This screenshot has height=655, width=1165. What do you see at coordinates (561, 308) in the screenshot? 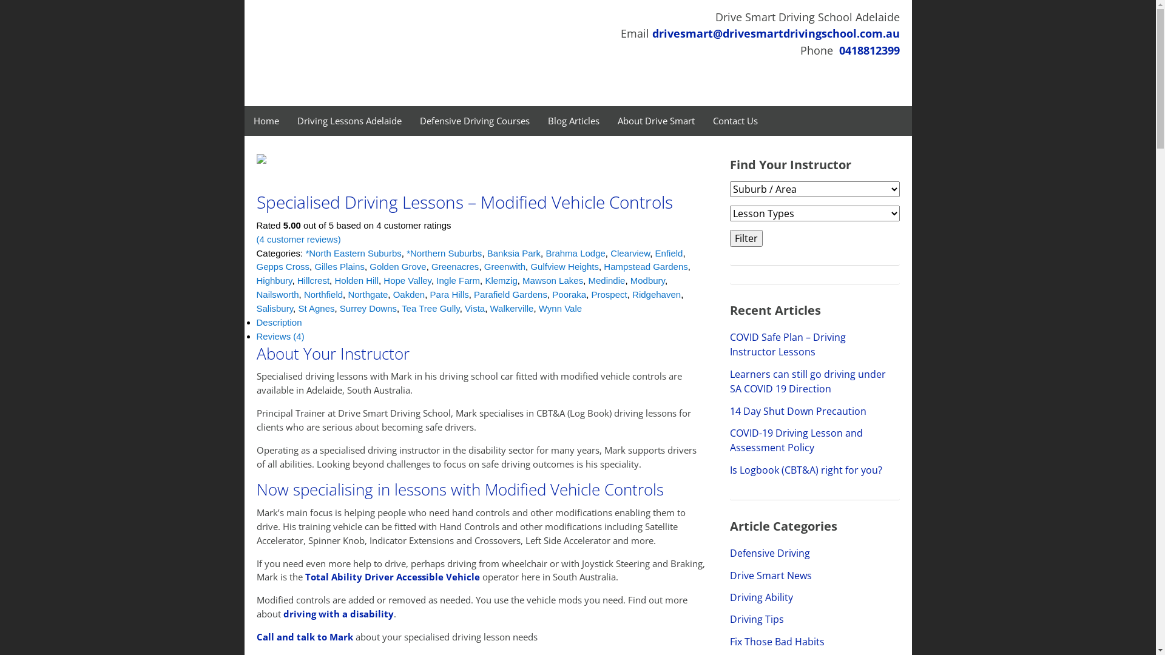
I see `Wynn Vale` at bounding box center [561, 308].